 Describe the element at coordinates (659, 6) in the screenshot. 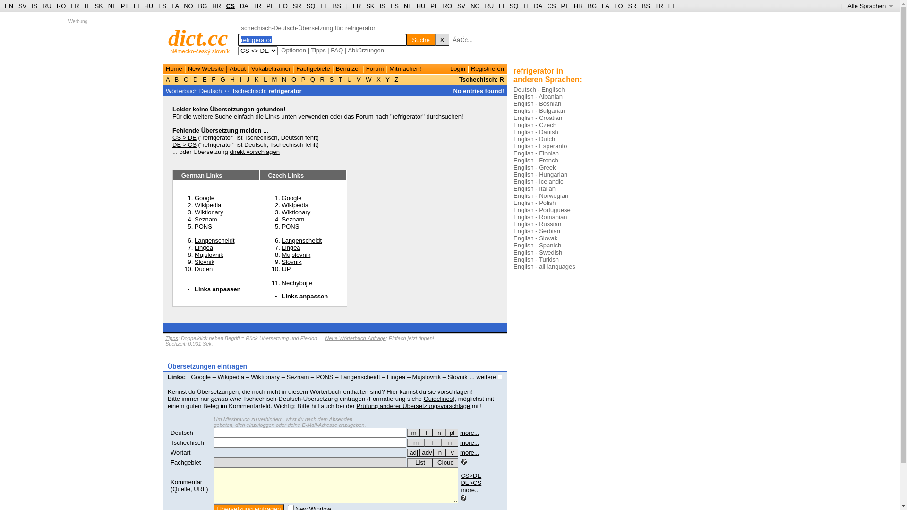

I see `TR` at that location.